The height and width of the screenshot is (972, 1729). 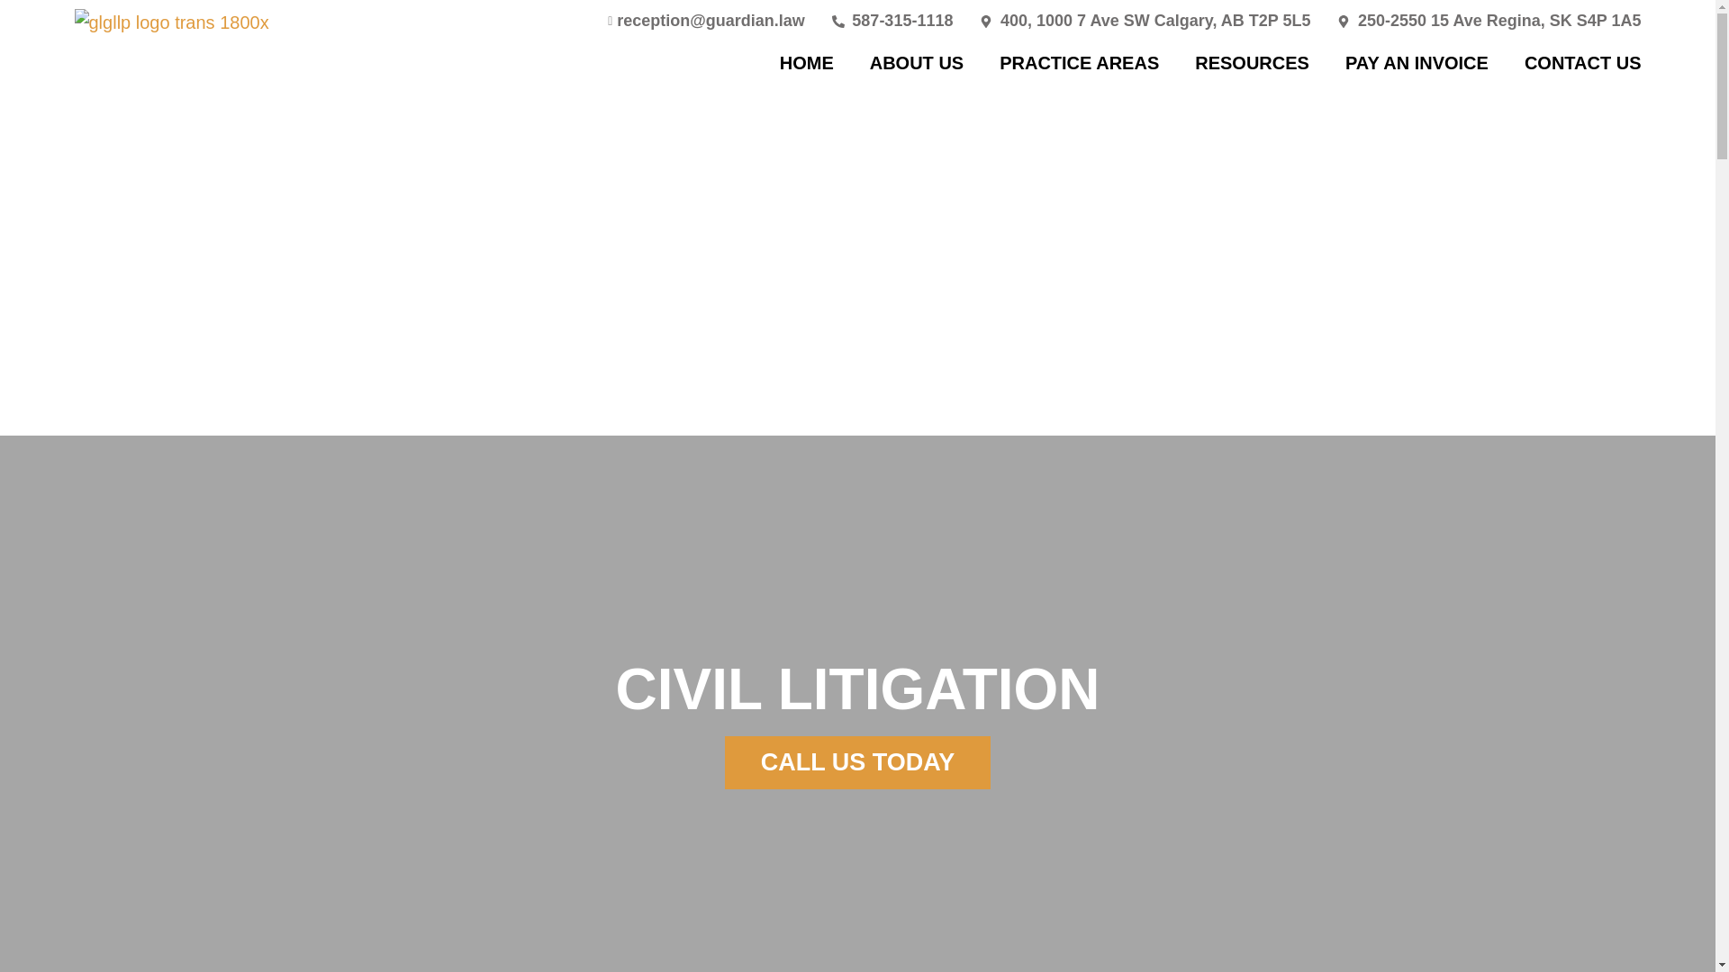 What do you see at coordinates (1079, 63) in the screenshot?
I see `PRACTICE AREAS` at bounding box center [1079, 63].